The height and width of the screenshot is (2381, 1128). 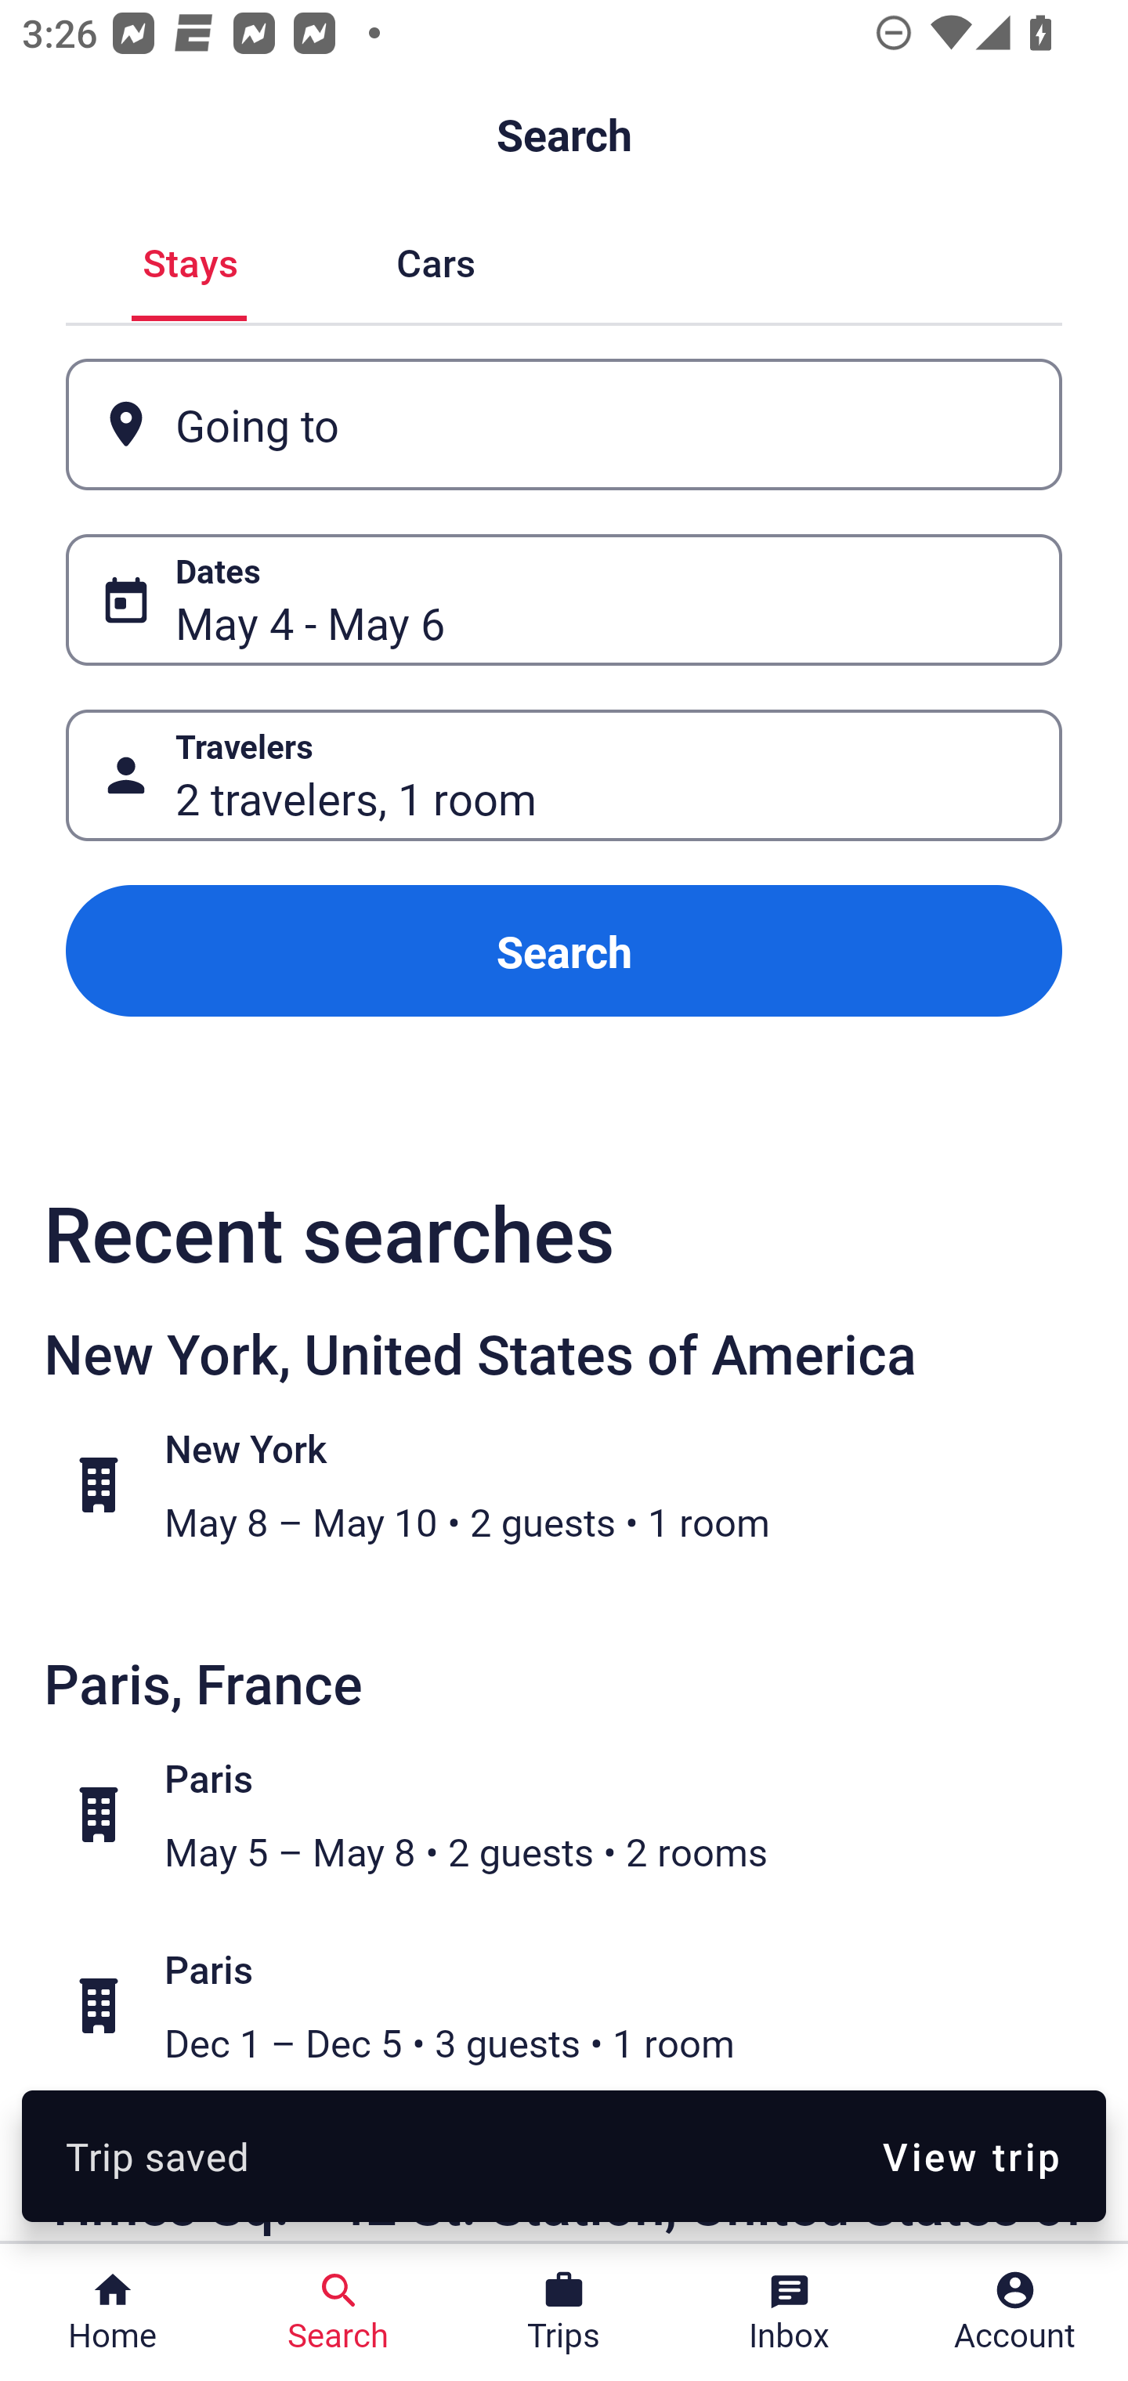 I want to click on Trips Trips Button, so click(x=564, y=2312).